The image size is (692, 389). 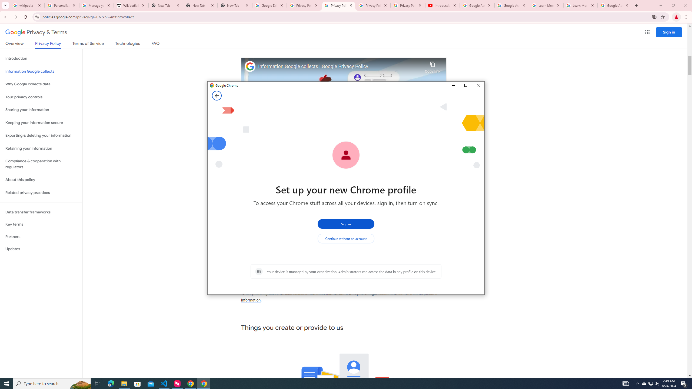 What do you see at coordinates (164, 384) in the screenshot?
I see `Visual Studio Code - 1 running window` at bounding box center [164, 384].